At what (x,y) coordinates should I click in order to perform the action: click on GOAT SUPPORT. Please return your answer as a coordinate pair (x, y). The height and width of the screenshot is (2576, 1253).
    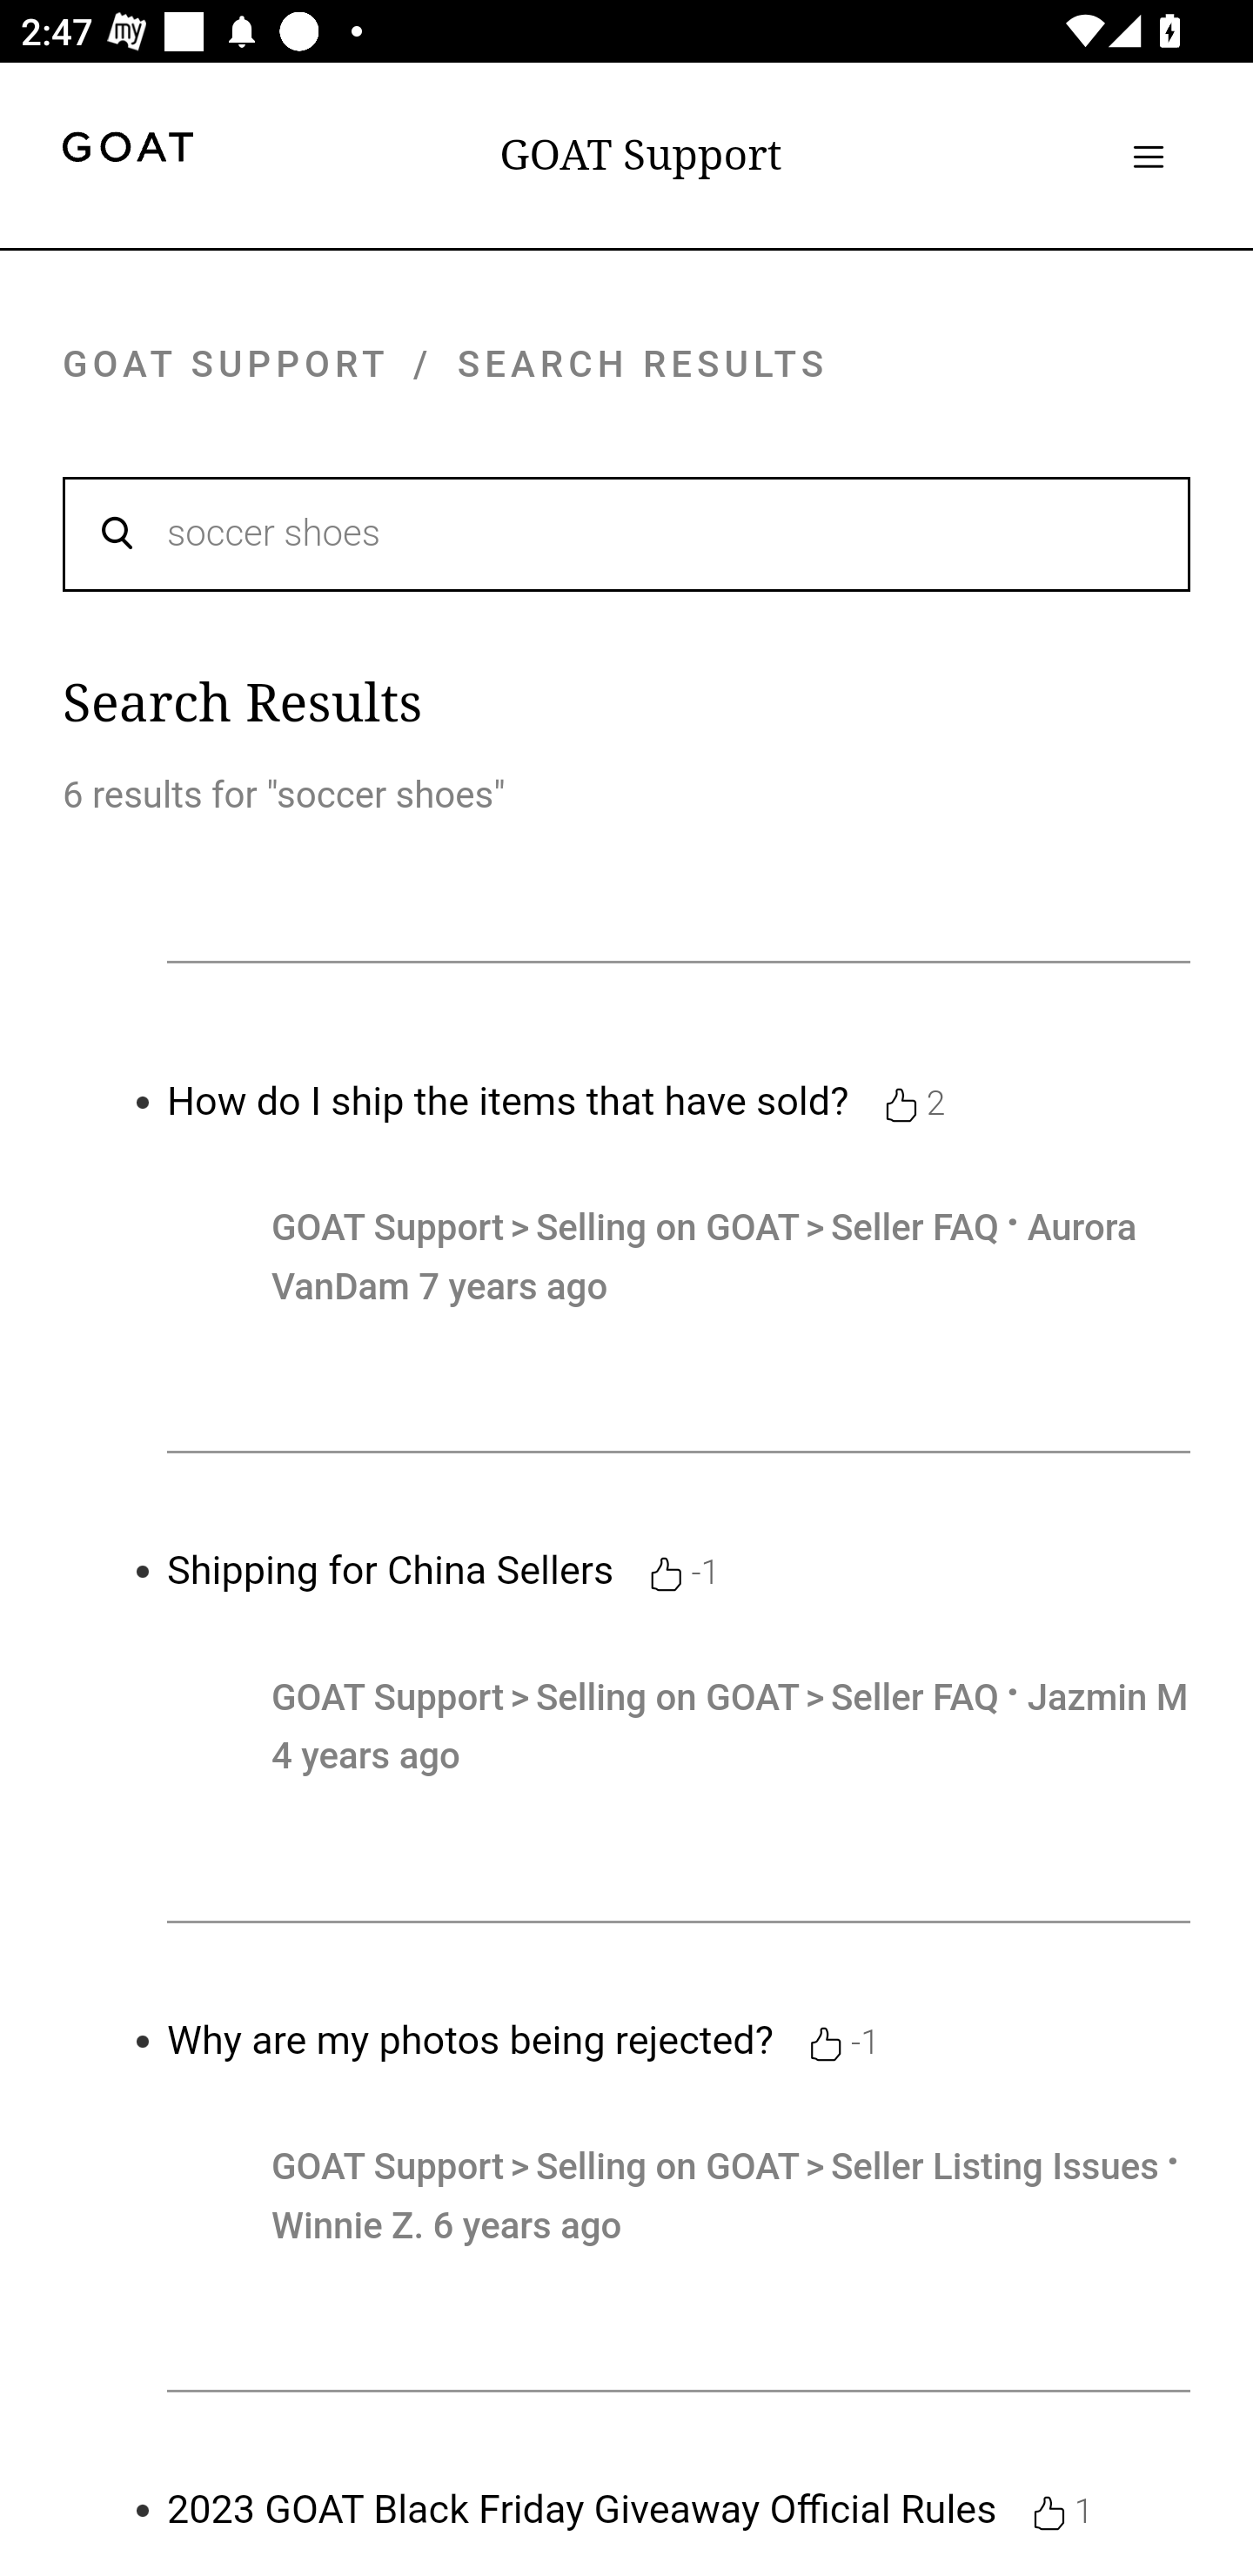
    Looking at the image, I should click on (225, 364).